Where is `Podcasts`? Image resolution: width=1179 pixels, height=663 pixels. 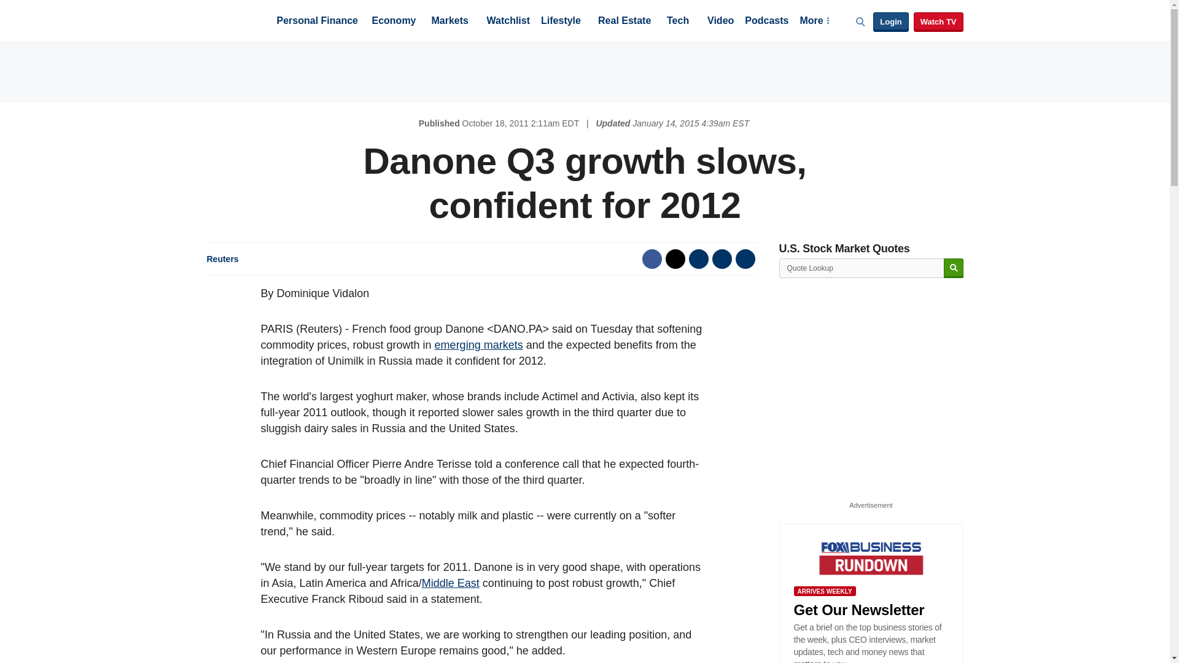
Podcasts is located at coordinates (766, 21).